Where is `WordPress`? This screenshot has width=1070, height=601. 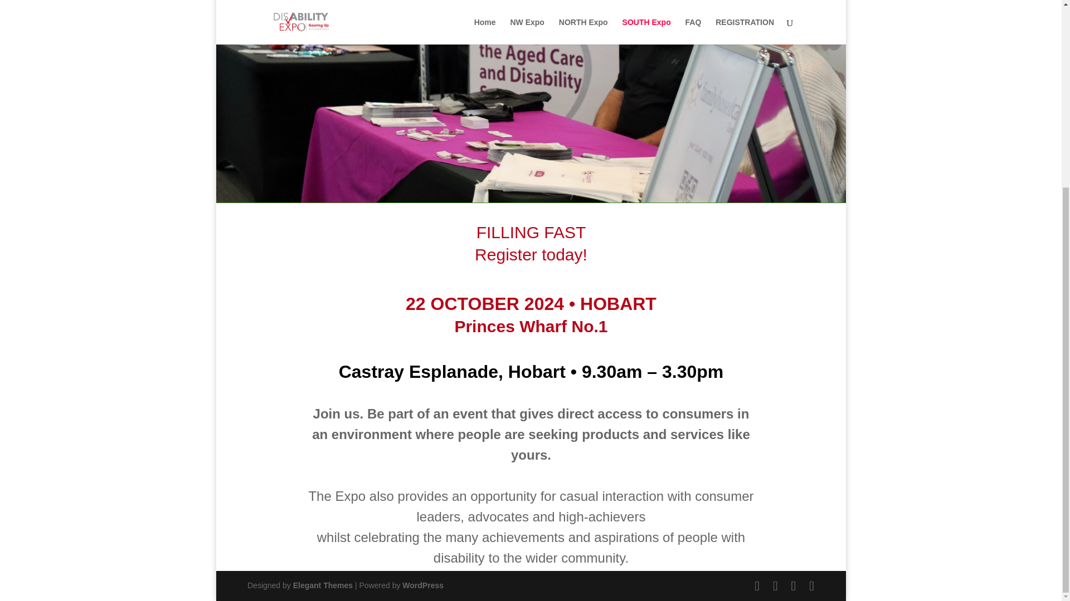
WordPress is located at coordinates (422, 585).